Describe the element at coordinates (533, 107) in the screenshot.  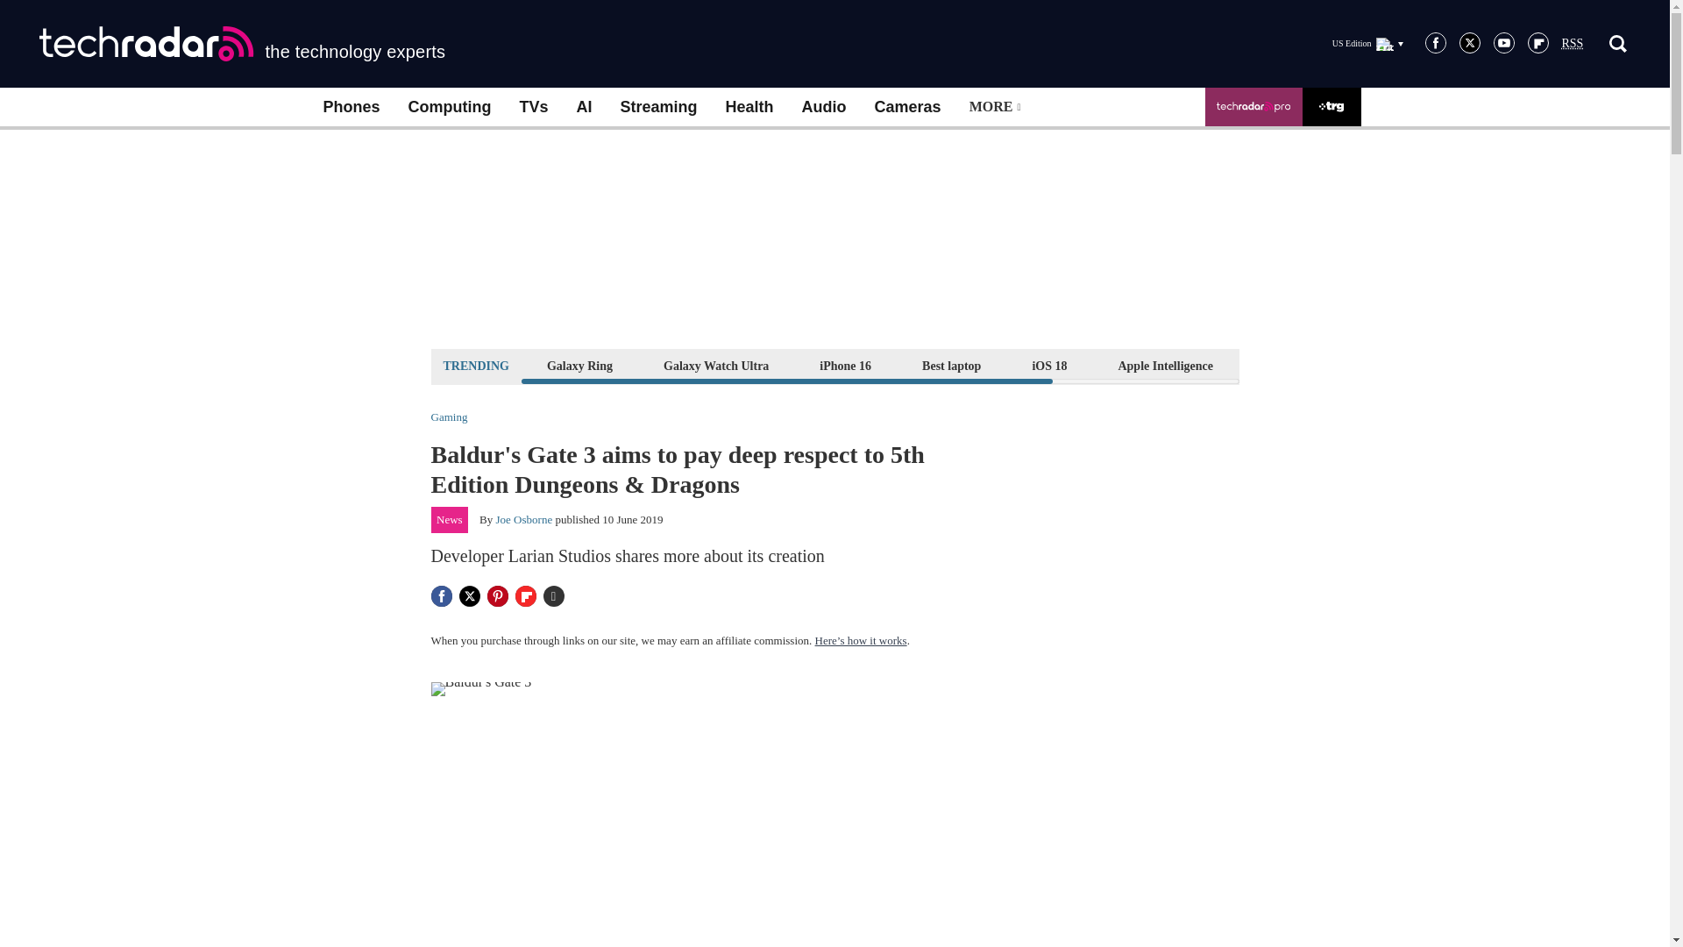
I see `TVs` at that location.